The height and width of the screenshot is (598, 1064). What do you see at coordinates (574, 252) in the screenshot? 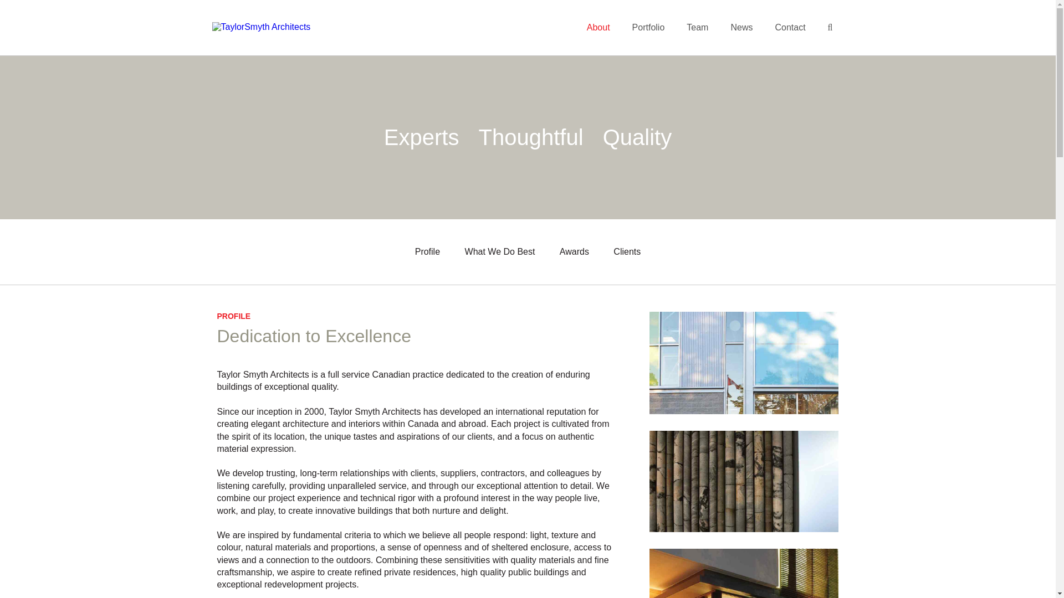
I see `Awards` at bounding box center [574, 252].